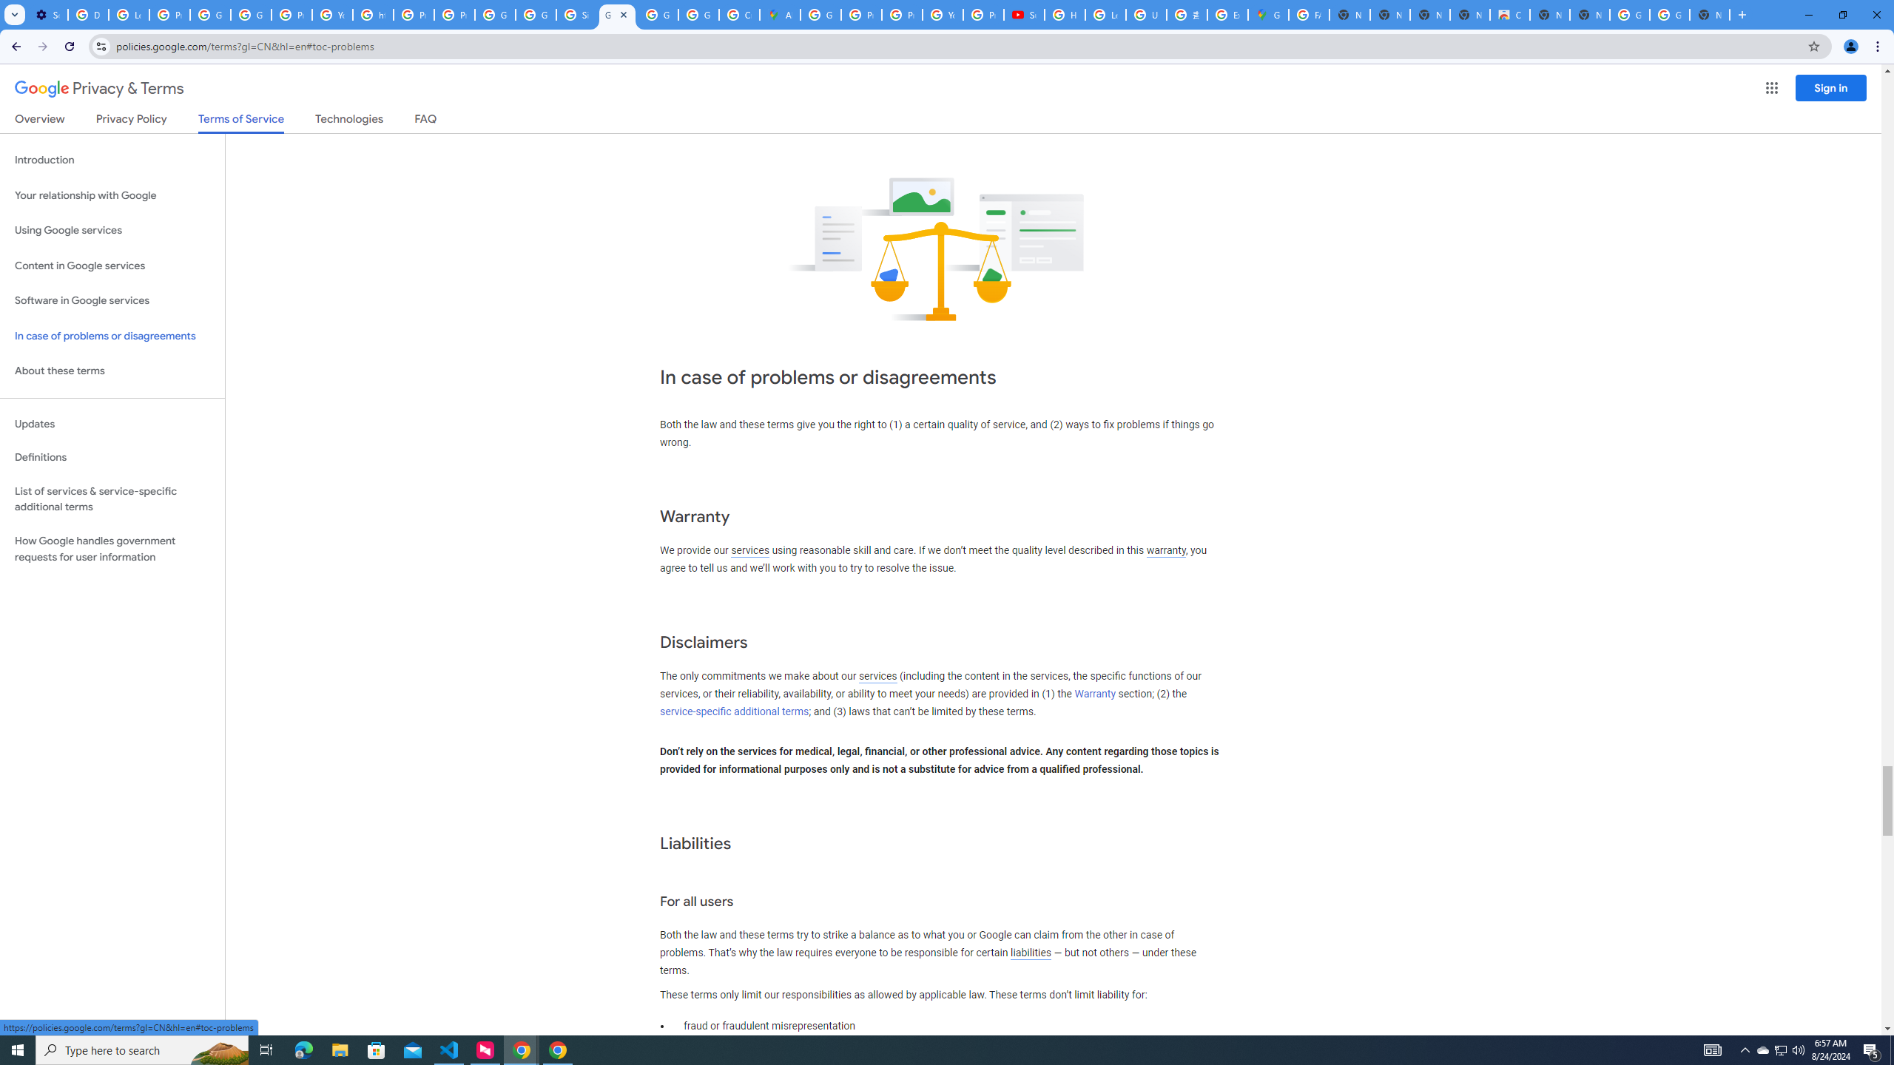 The width and height of the screenshot is (1894, 1065). What do you see at coordinates (426, 121) in the screenshot?
I see `FAQ` at bounding box center [426, 121].